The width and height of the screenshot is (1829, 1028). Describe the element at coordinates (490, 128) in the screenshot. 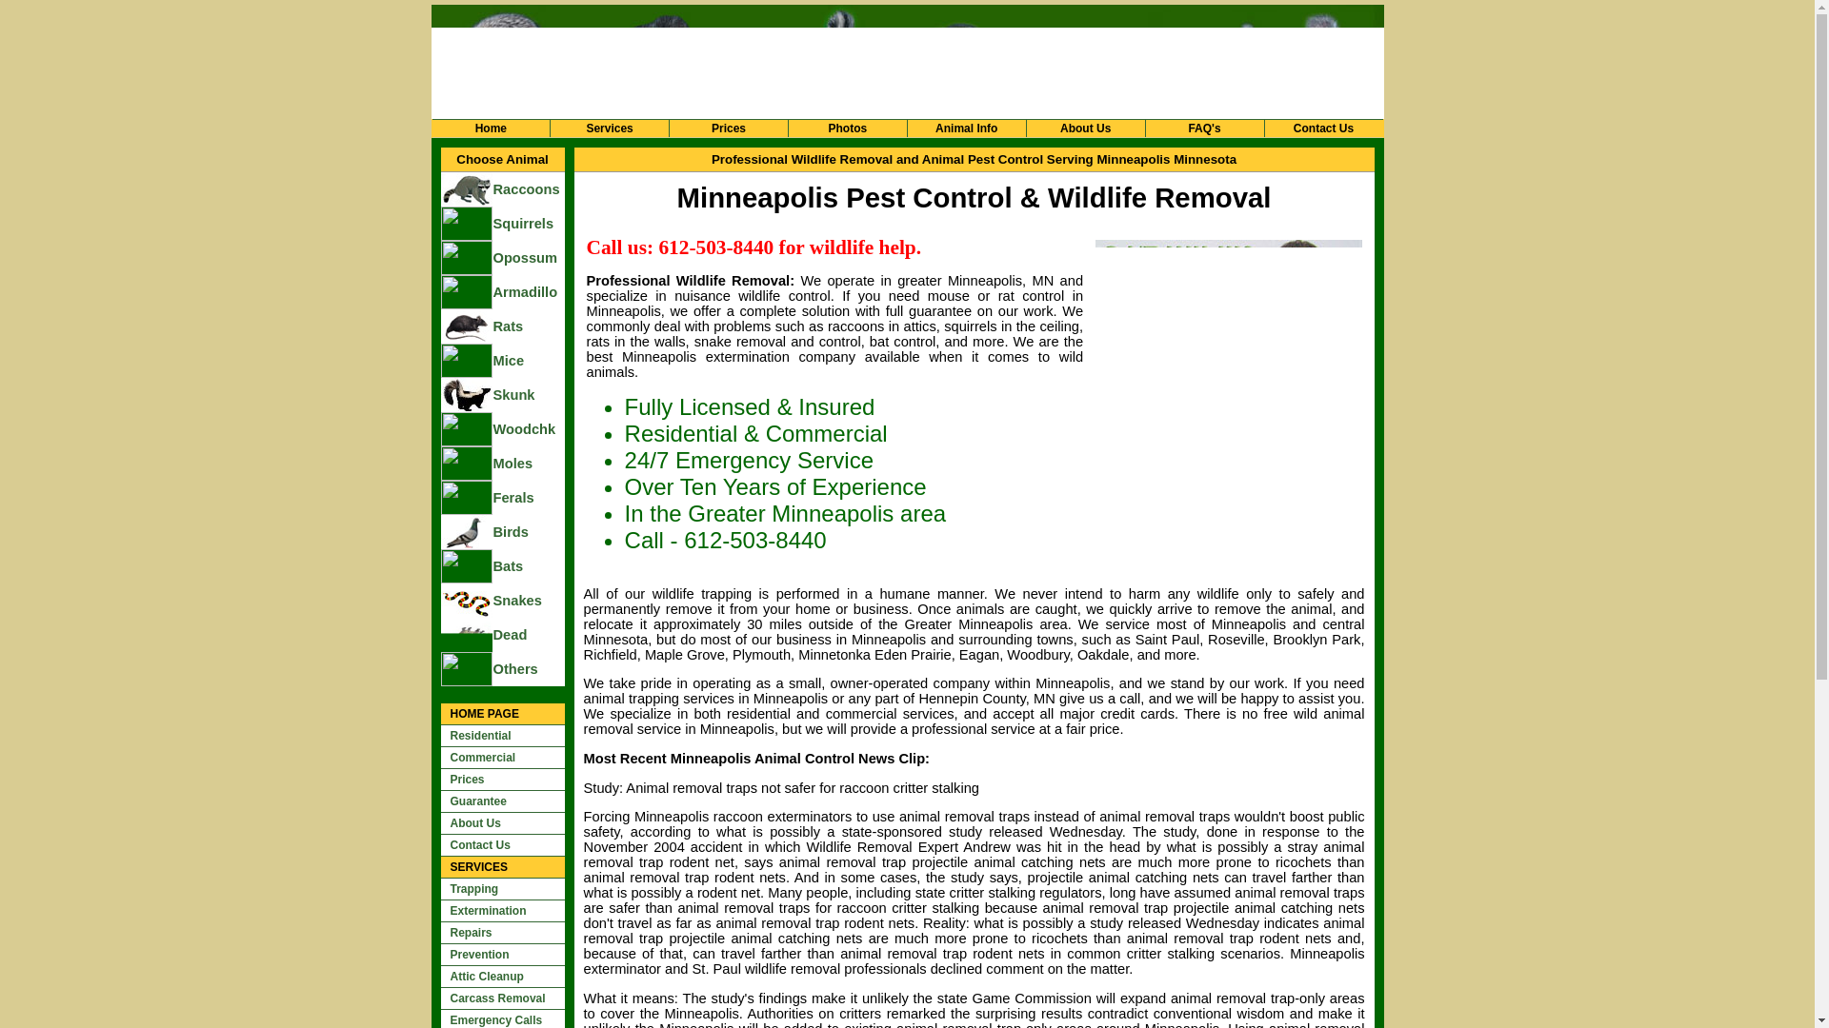

I see `Home` at that location.